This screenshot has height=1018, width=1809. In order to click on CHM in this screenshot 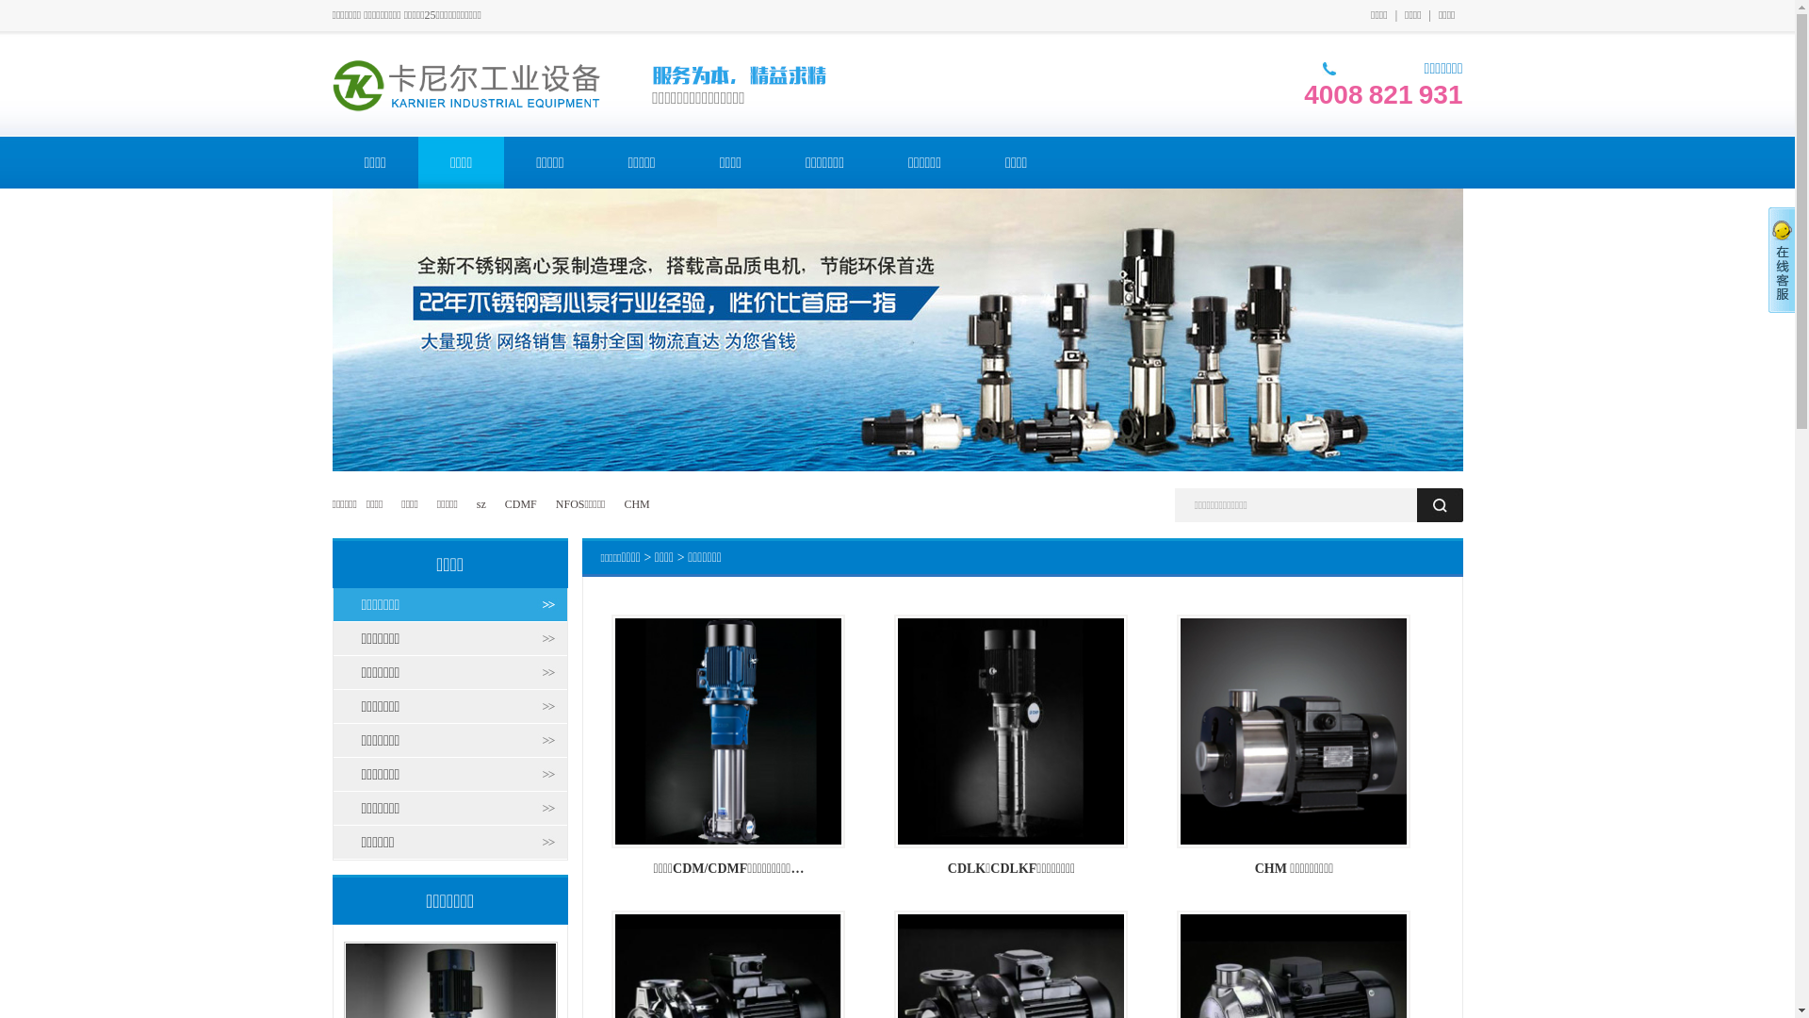, I will do `click(637, 505)`.